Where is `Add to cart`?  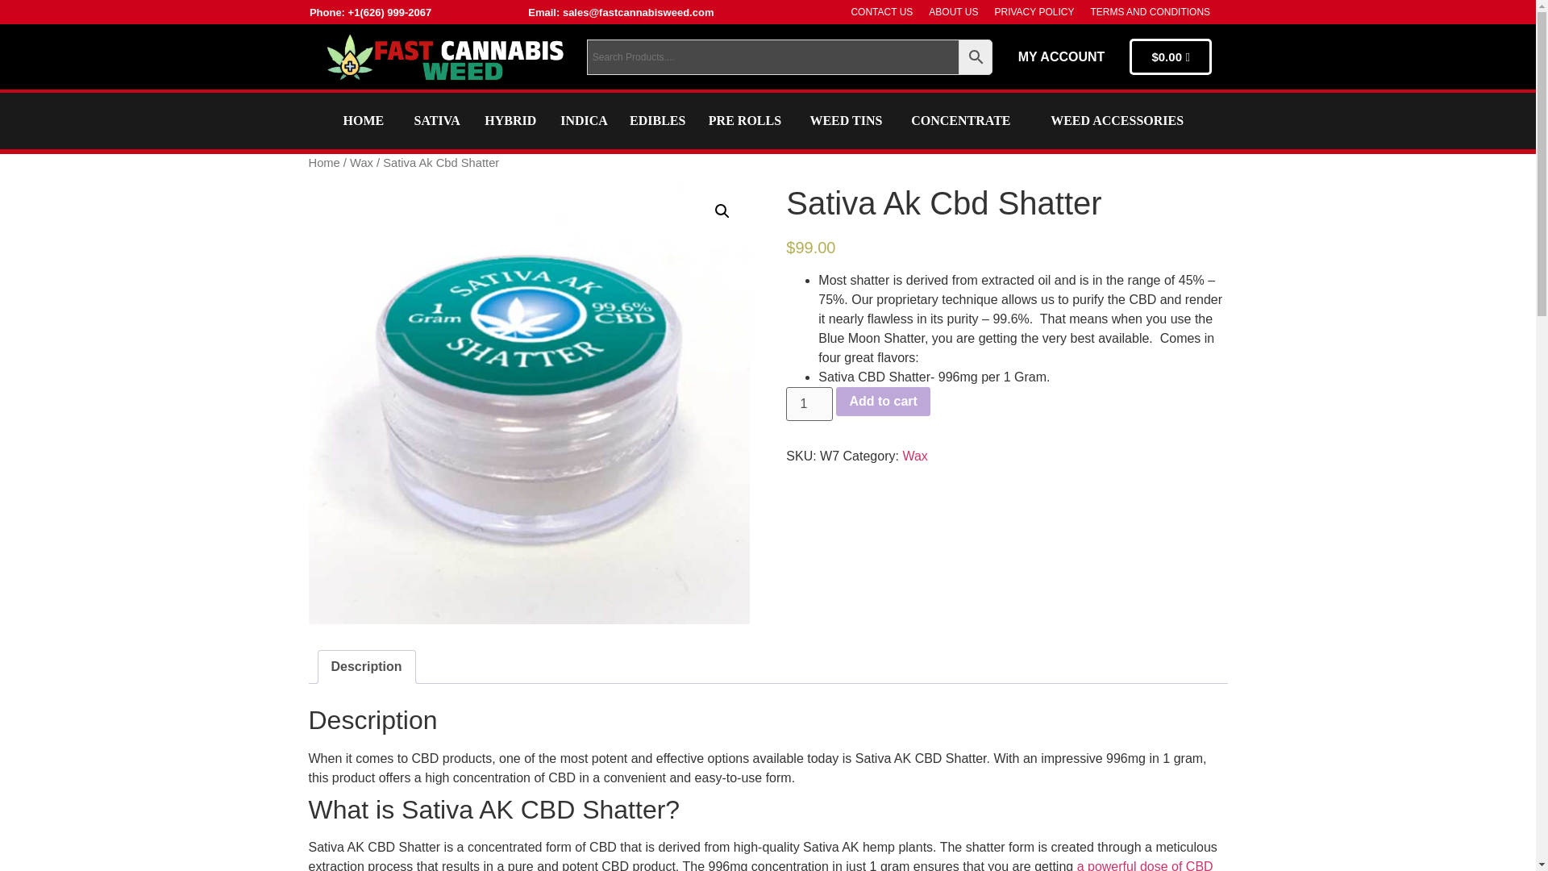
Add to cart is located at coordinates (882, 402).